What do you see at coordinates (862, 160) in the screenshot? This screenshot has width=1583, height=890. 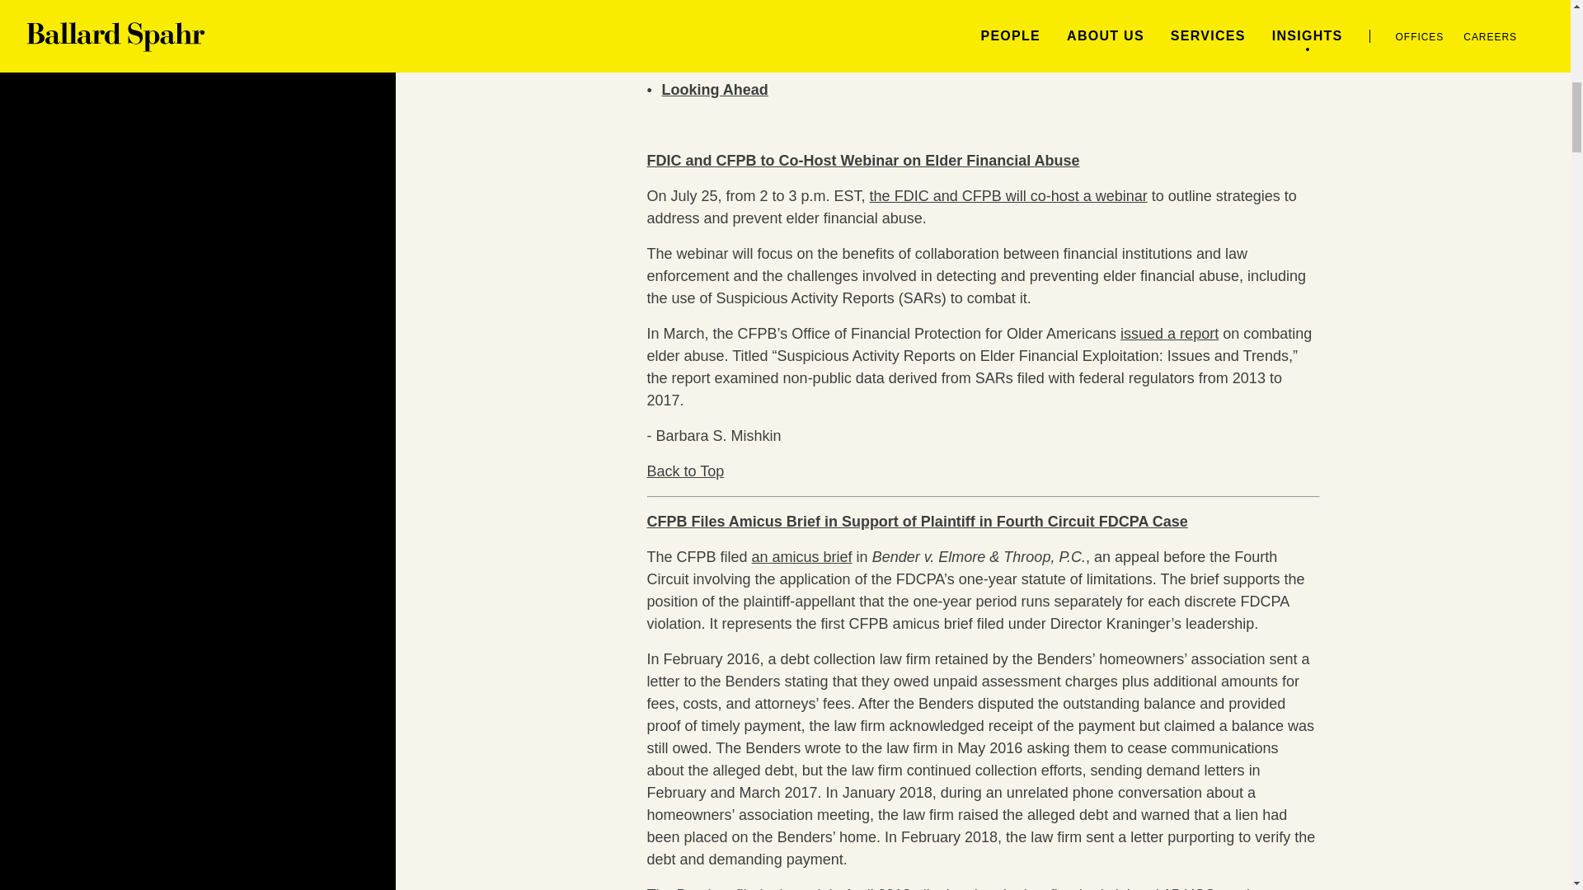 I see `FDIC and CFPB to Co-Host Webinar on Elder Financial Abuse` at bounding box center [862, 160].